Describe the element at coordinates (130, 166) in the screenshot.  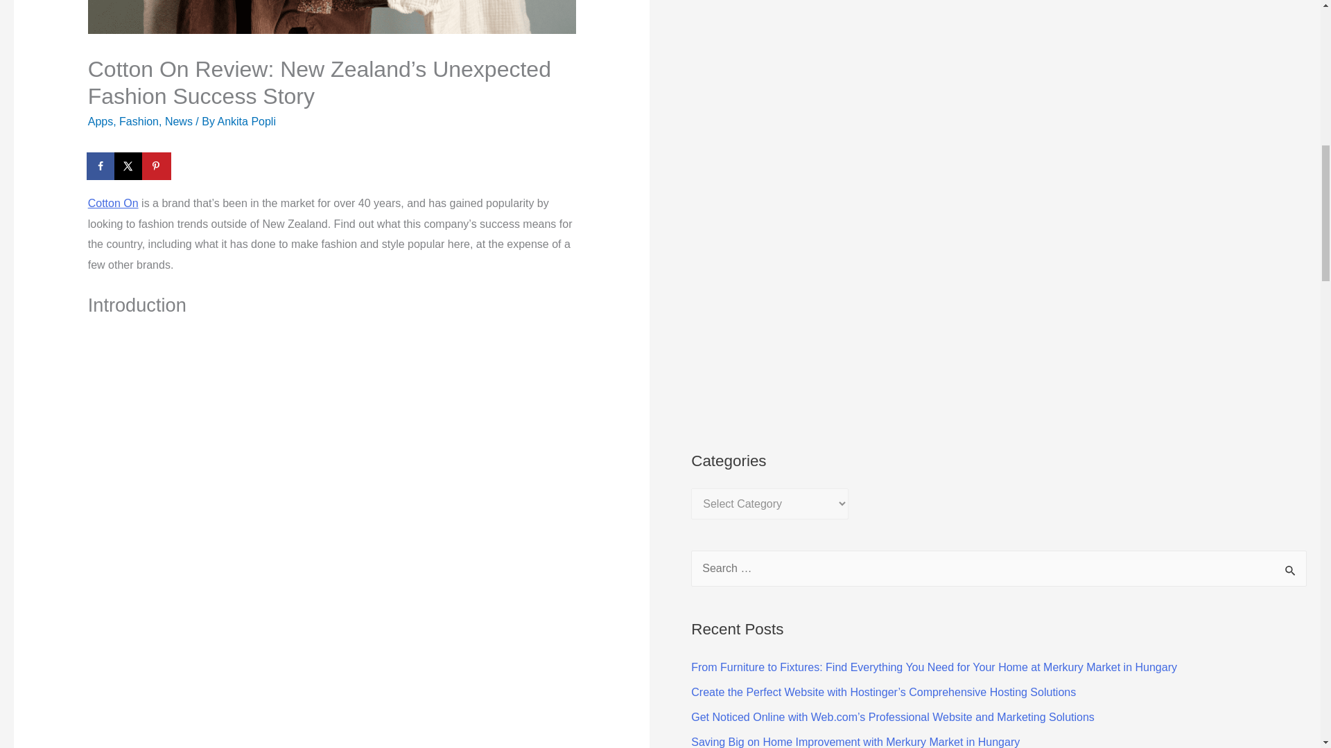
I see `Share on X` at that location.